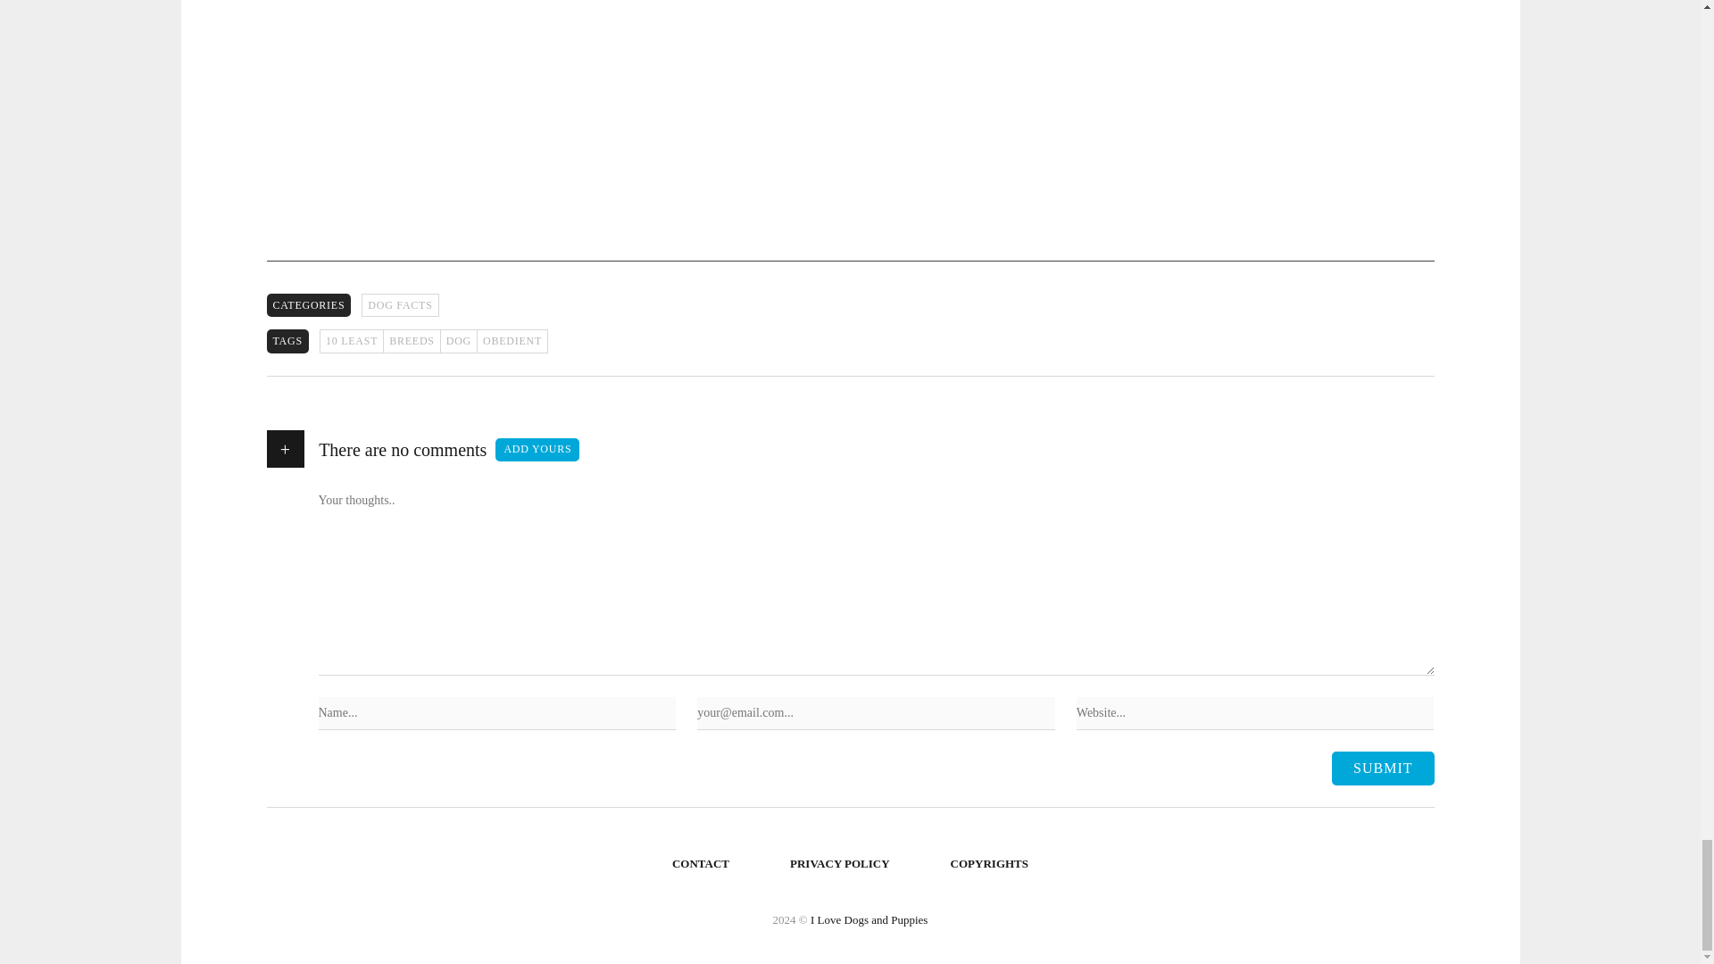 The height and width of the screenshot is (964, 1714). What do you see at coordinates (537, 450) in the screenshot?
I see `ADD YOURS` at bounding box center [537, 450].